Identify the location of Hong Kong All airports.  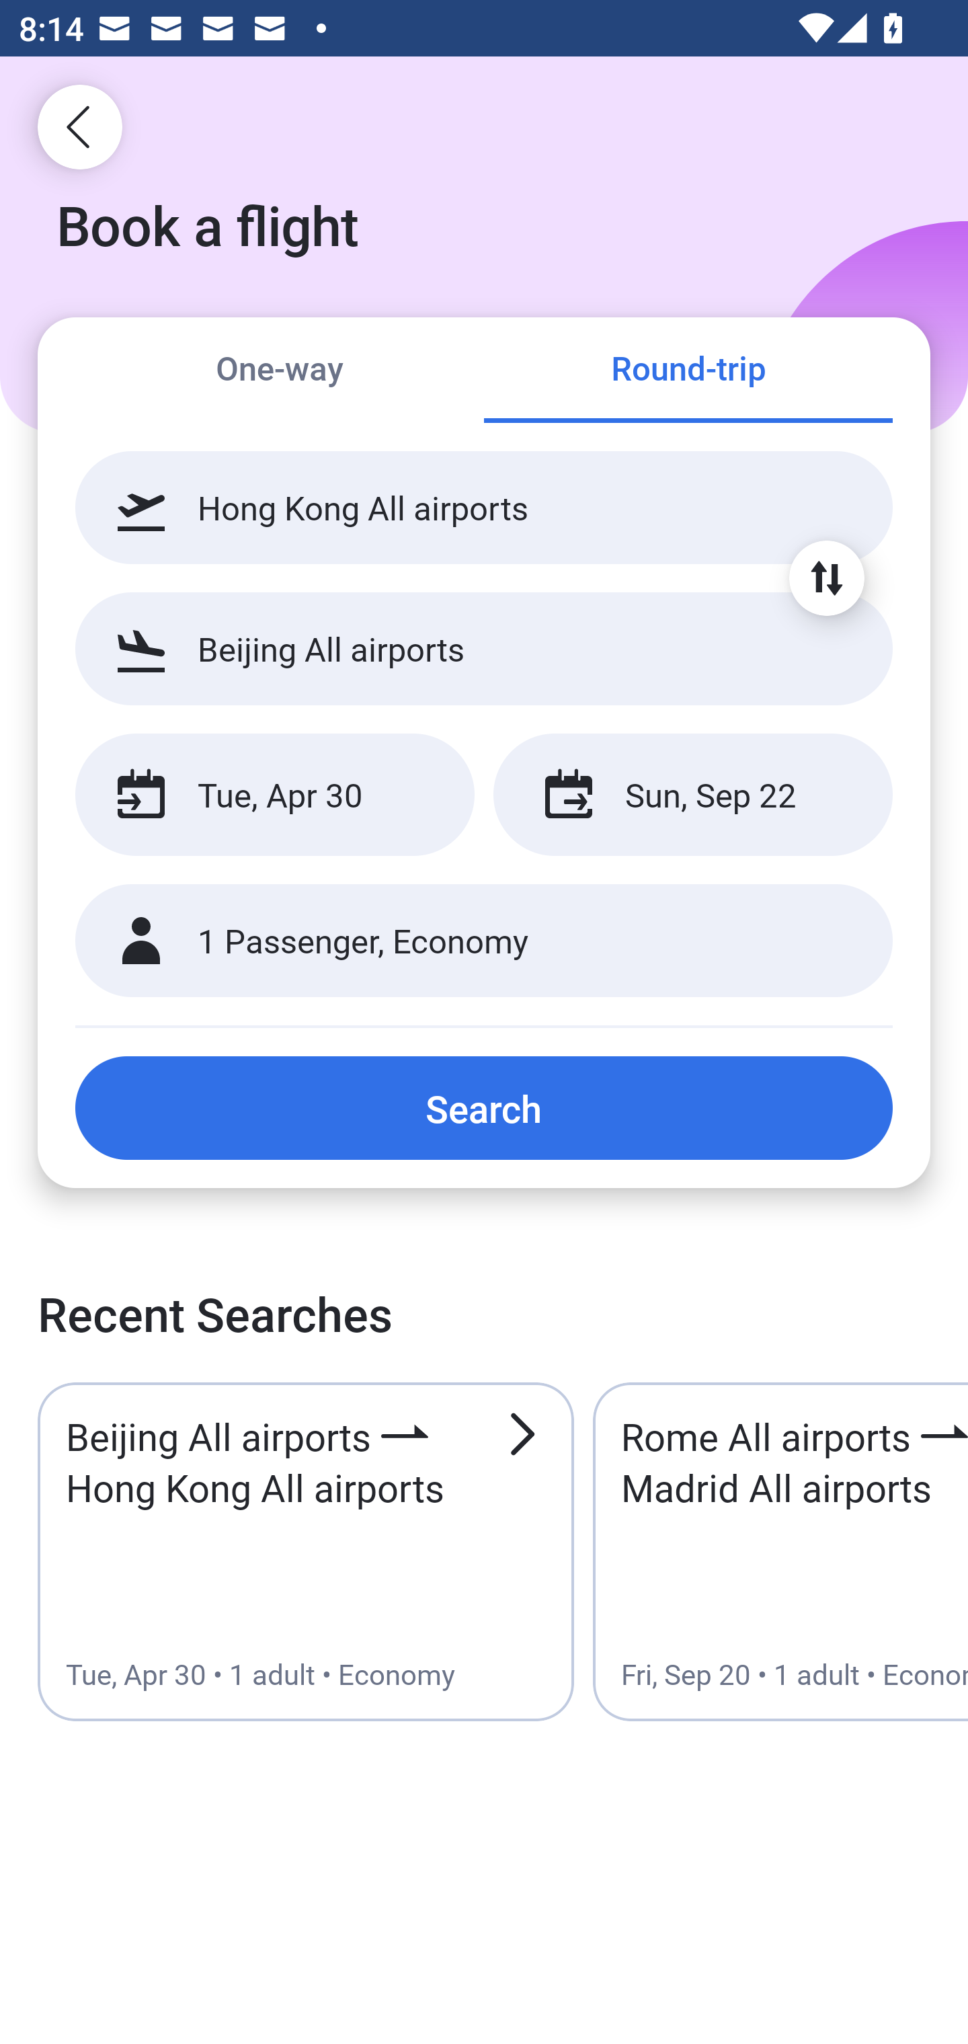
(484, 508).